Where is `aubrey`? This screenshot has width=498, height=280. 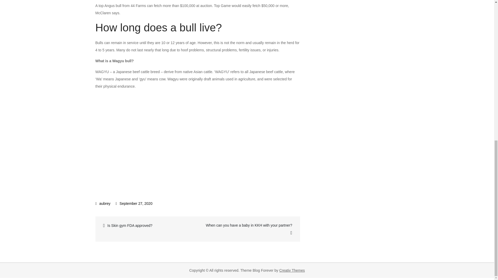
aubrey is located at coordinates (103, 203).